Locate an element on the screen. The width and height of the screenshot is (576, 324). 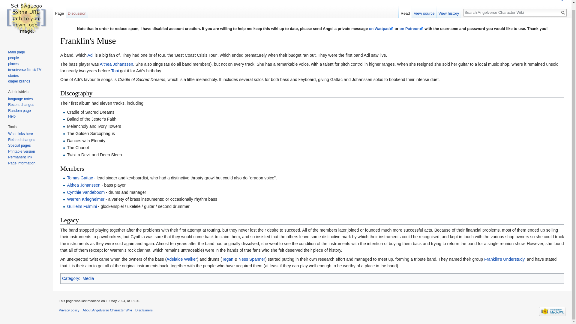
Recent changes is located at coordinates (21, 105).